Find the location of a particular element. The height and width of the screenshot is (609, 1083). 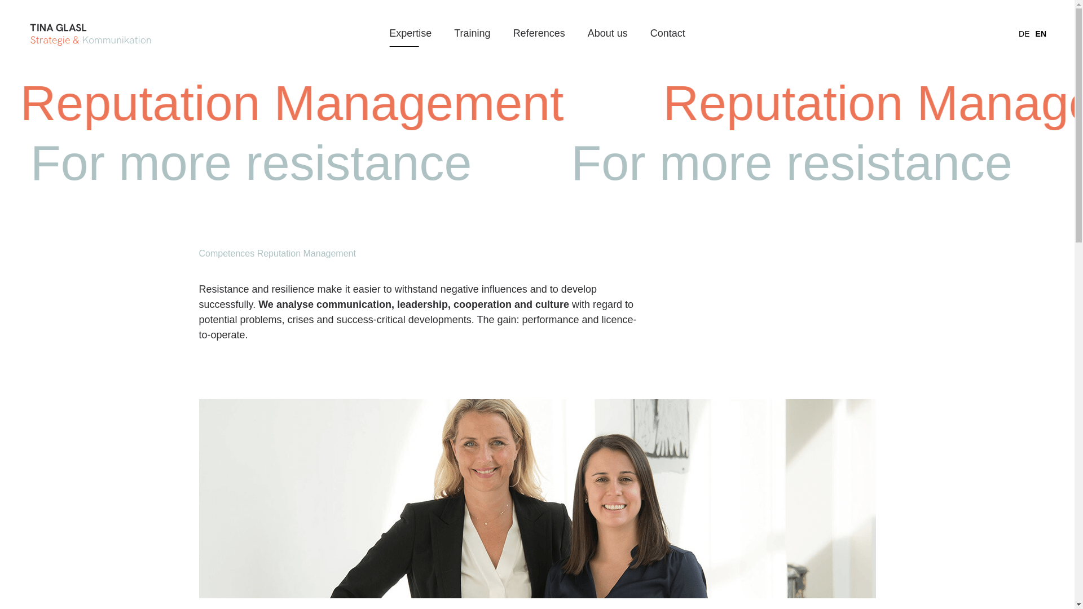

Contact is located at coordinates (668, 34).